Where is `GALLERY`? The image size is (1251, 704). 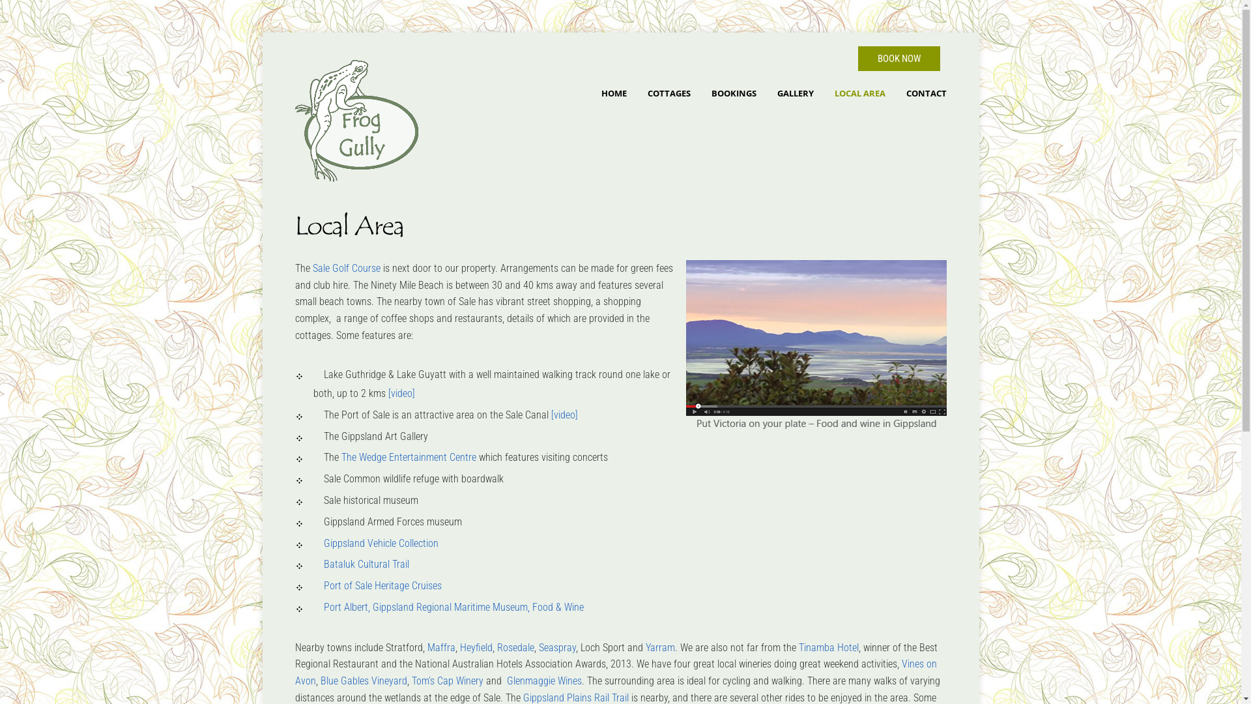 GALLERY is located at coordinates (795, 93).